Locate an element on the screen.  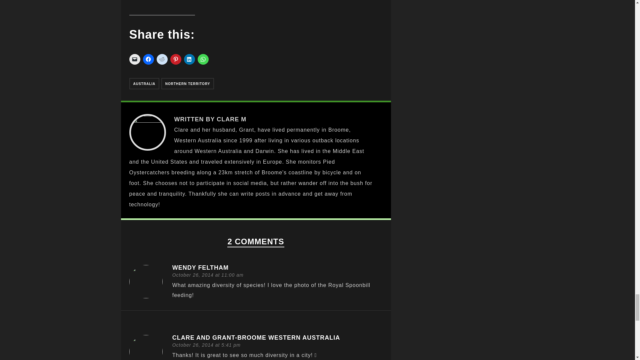
Click to share on LinkedIn is located at coordinates (189, 59).